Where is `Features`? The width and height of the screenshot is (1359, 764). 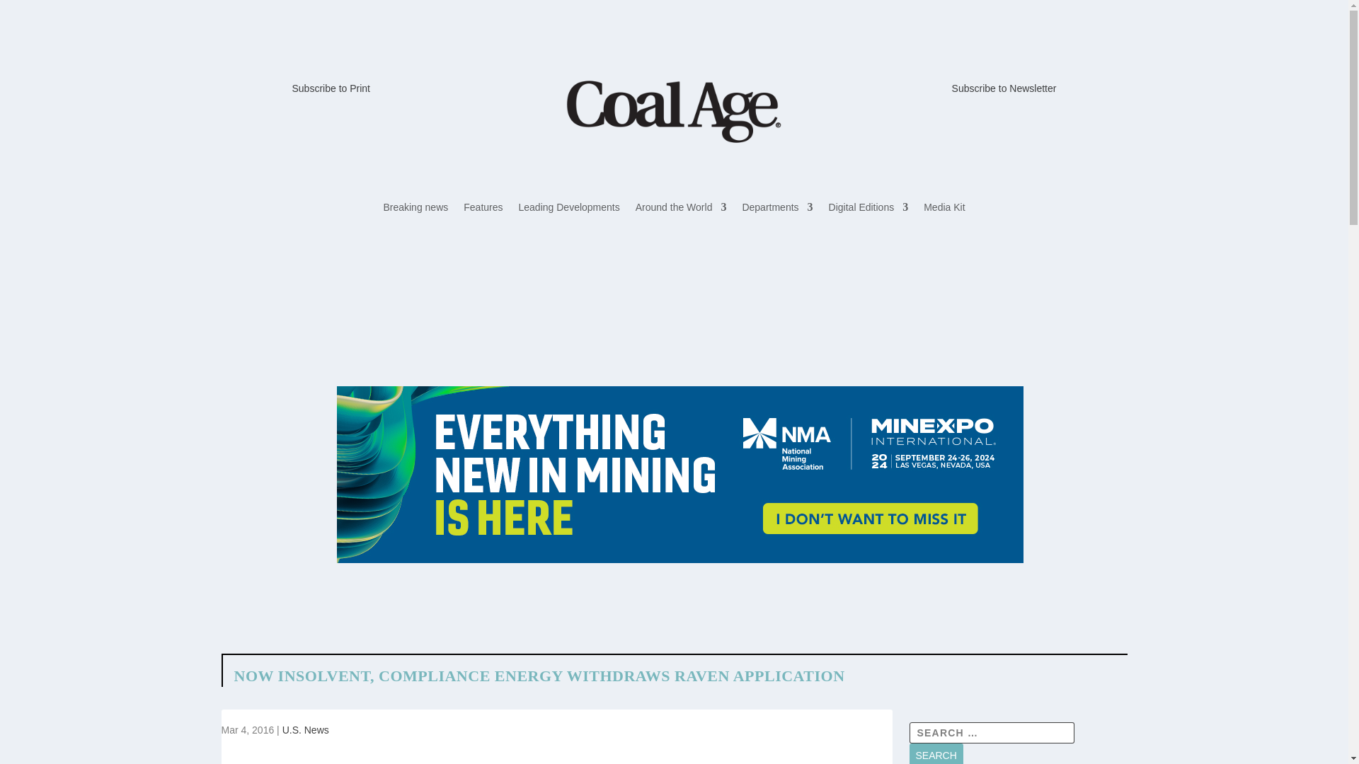
Features is located at coordinates (483, 209).